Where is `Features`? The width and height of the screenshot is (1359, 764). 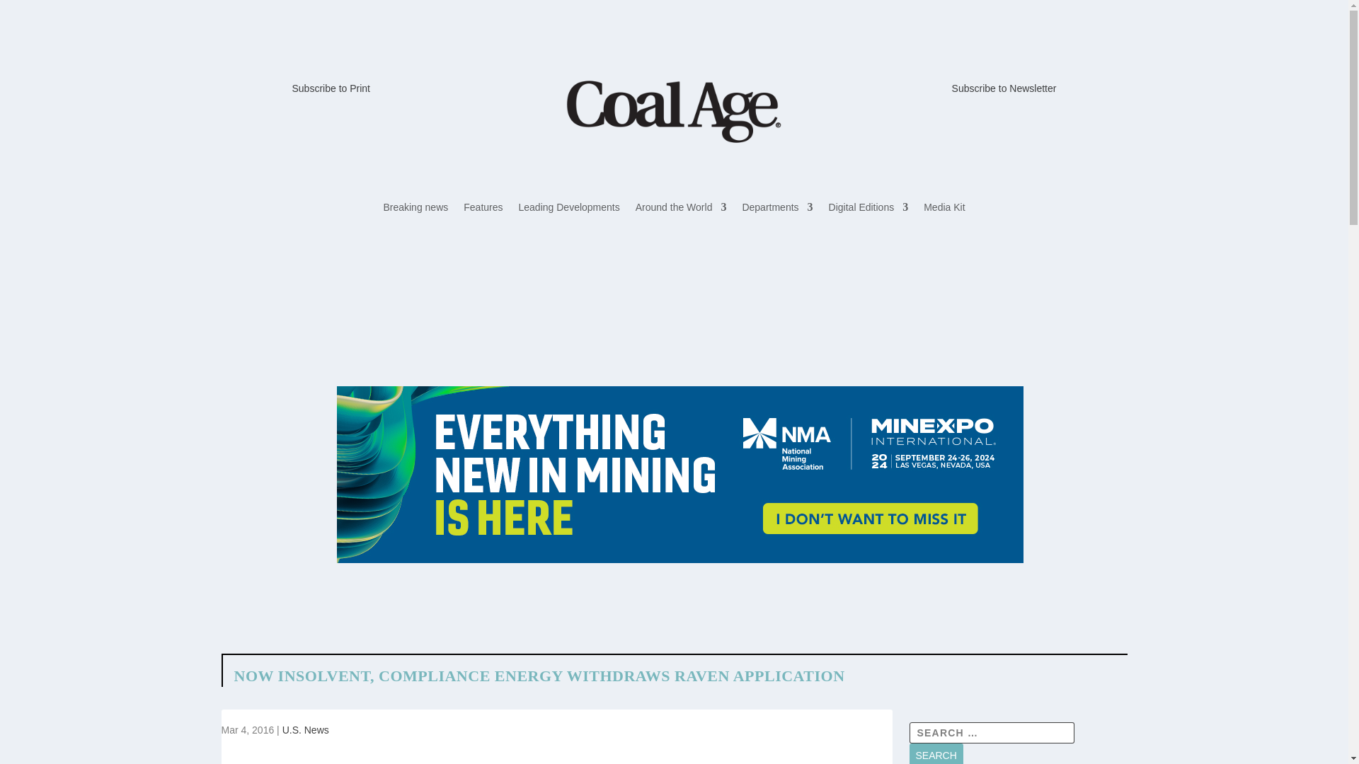
Features is located at coordinates (483, 209).